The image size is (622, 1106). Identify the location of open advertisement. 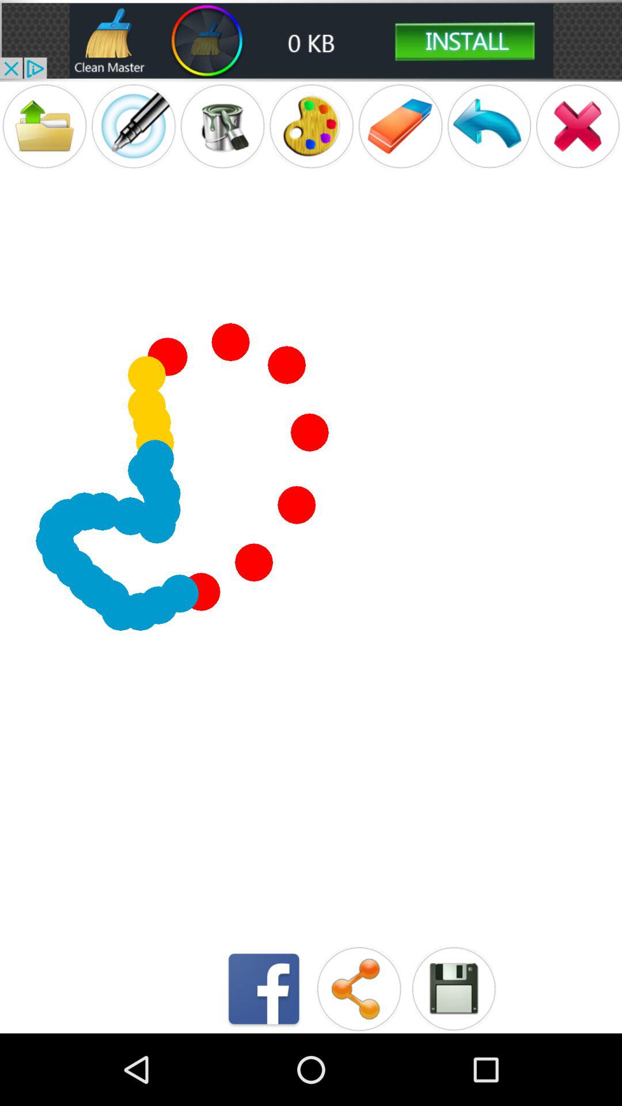
(311, 40).